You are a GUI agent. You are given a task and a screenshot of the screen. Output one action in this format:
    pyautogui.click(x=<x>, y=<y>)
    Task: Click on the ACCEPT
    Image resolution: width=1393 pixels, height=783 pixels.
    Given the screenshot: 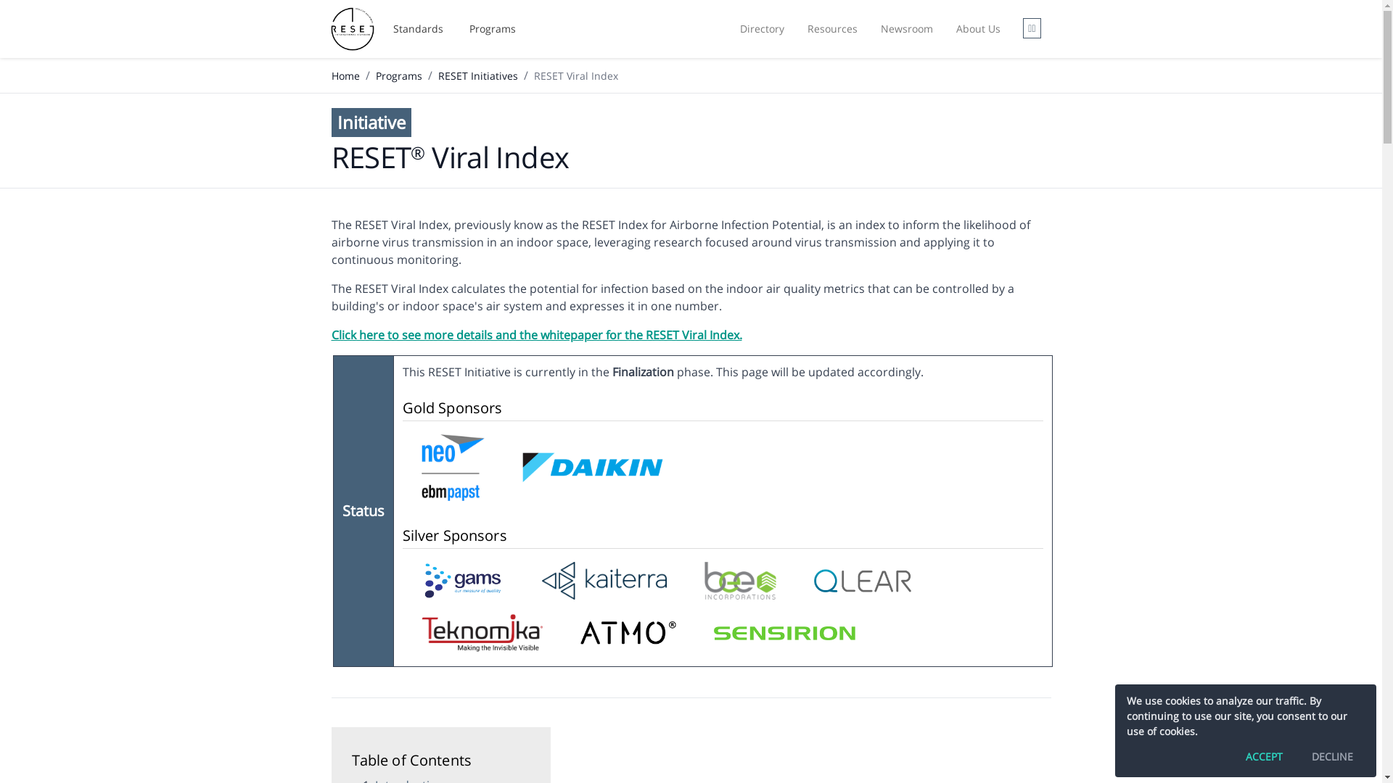 What is the action you would take?
    pyautogui.click(x=1264, y=757)
    